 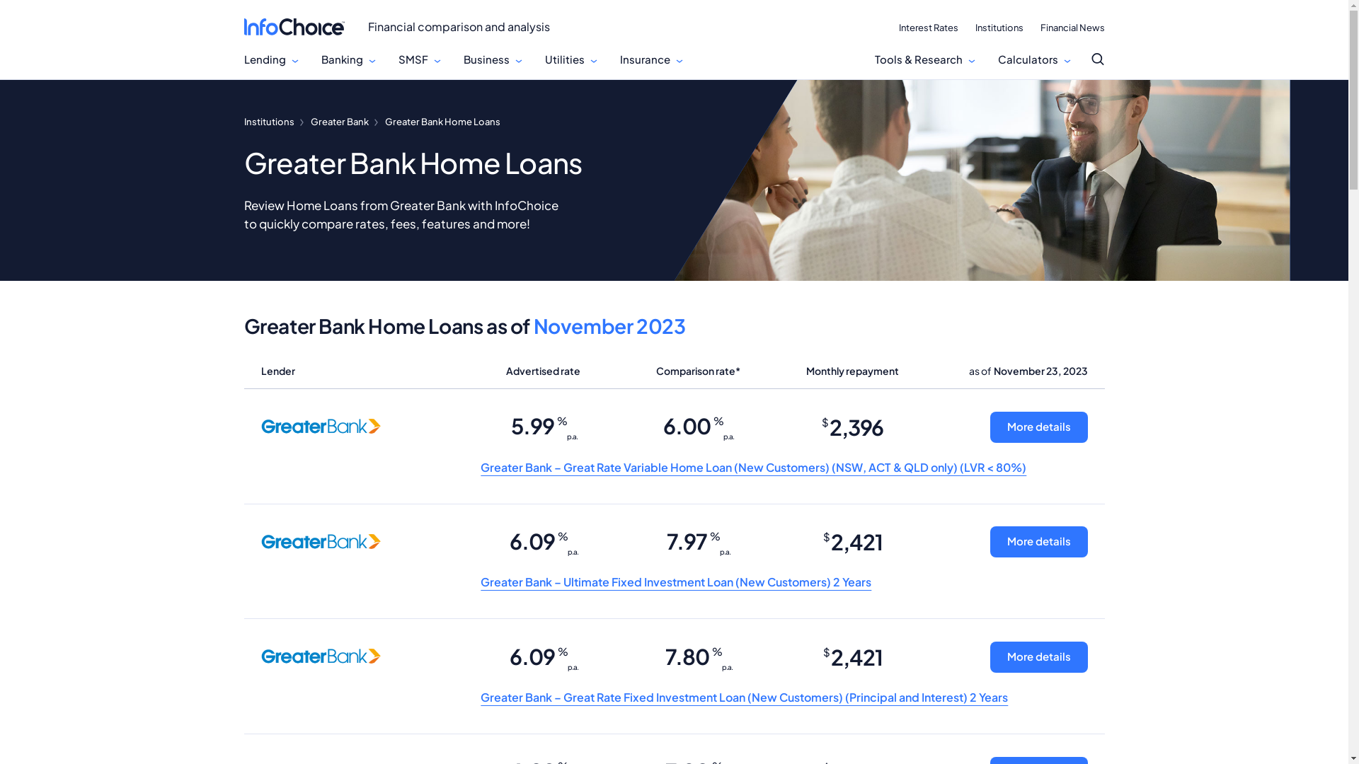 What do you see at coordinates (443, 122) in the screenshot?
I see `Greater Bank Home Loans` at bounding box center [443, 122].